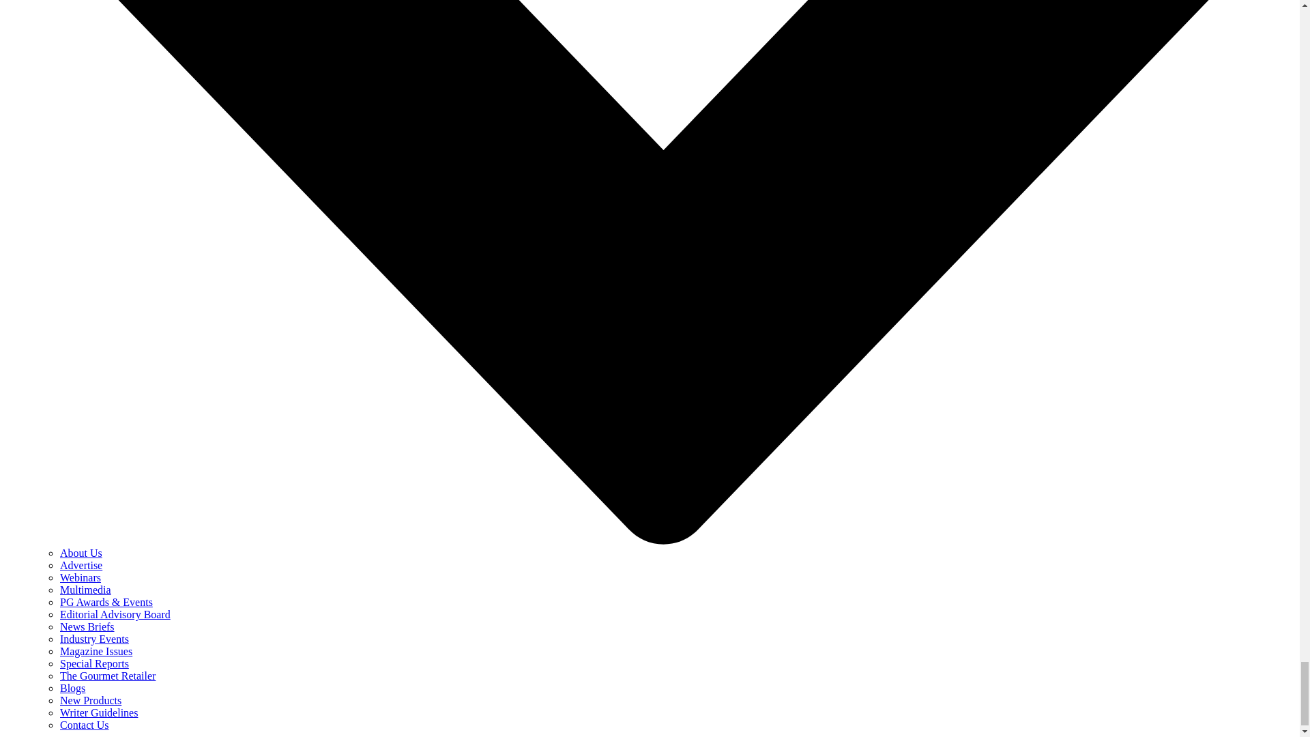 The image size is (1310, 737). Describe the element at coordinates (115, 614) in the screenshot. I see `Editorial Advisory Board` at that location.